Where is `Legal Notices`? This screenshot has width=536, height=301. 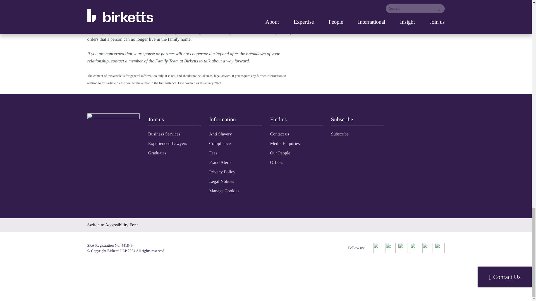 Legal Notices is located at coordinates (221, 181).